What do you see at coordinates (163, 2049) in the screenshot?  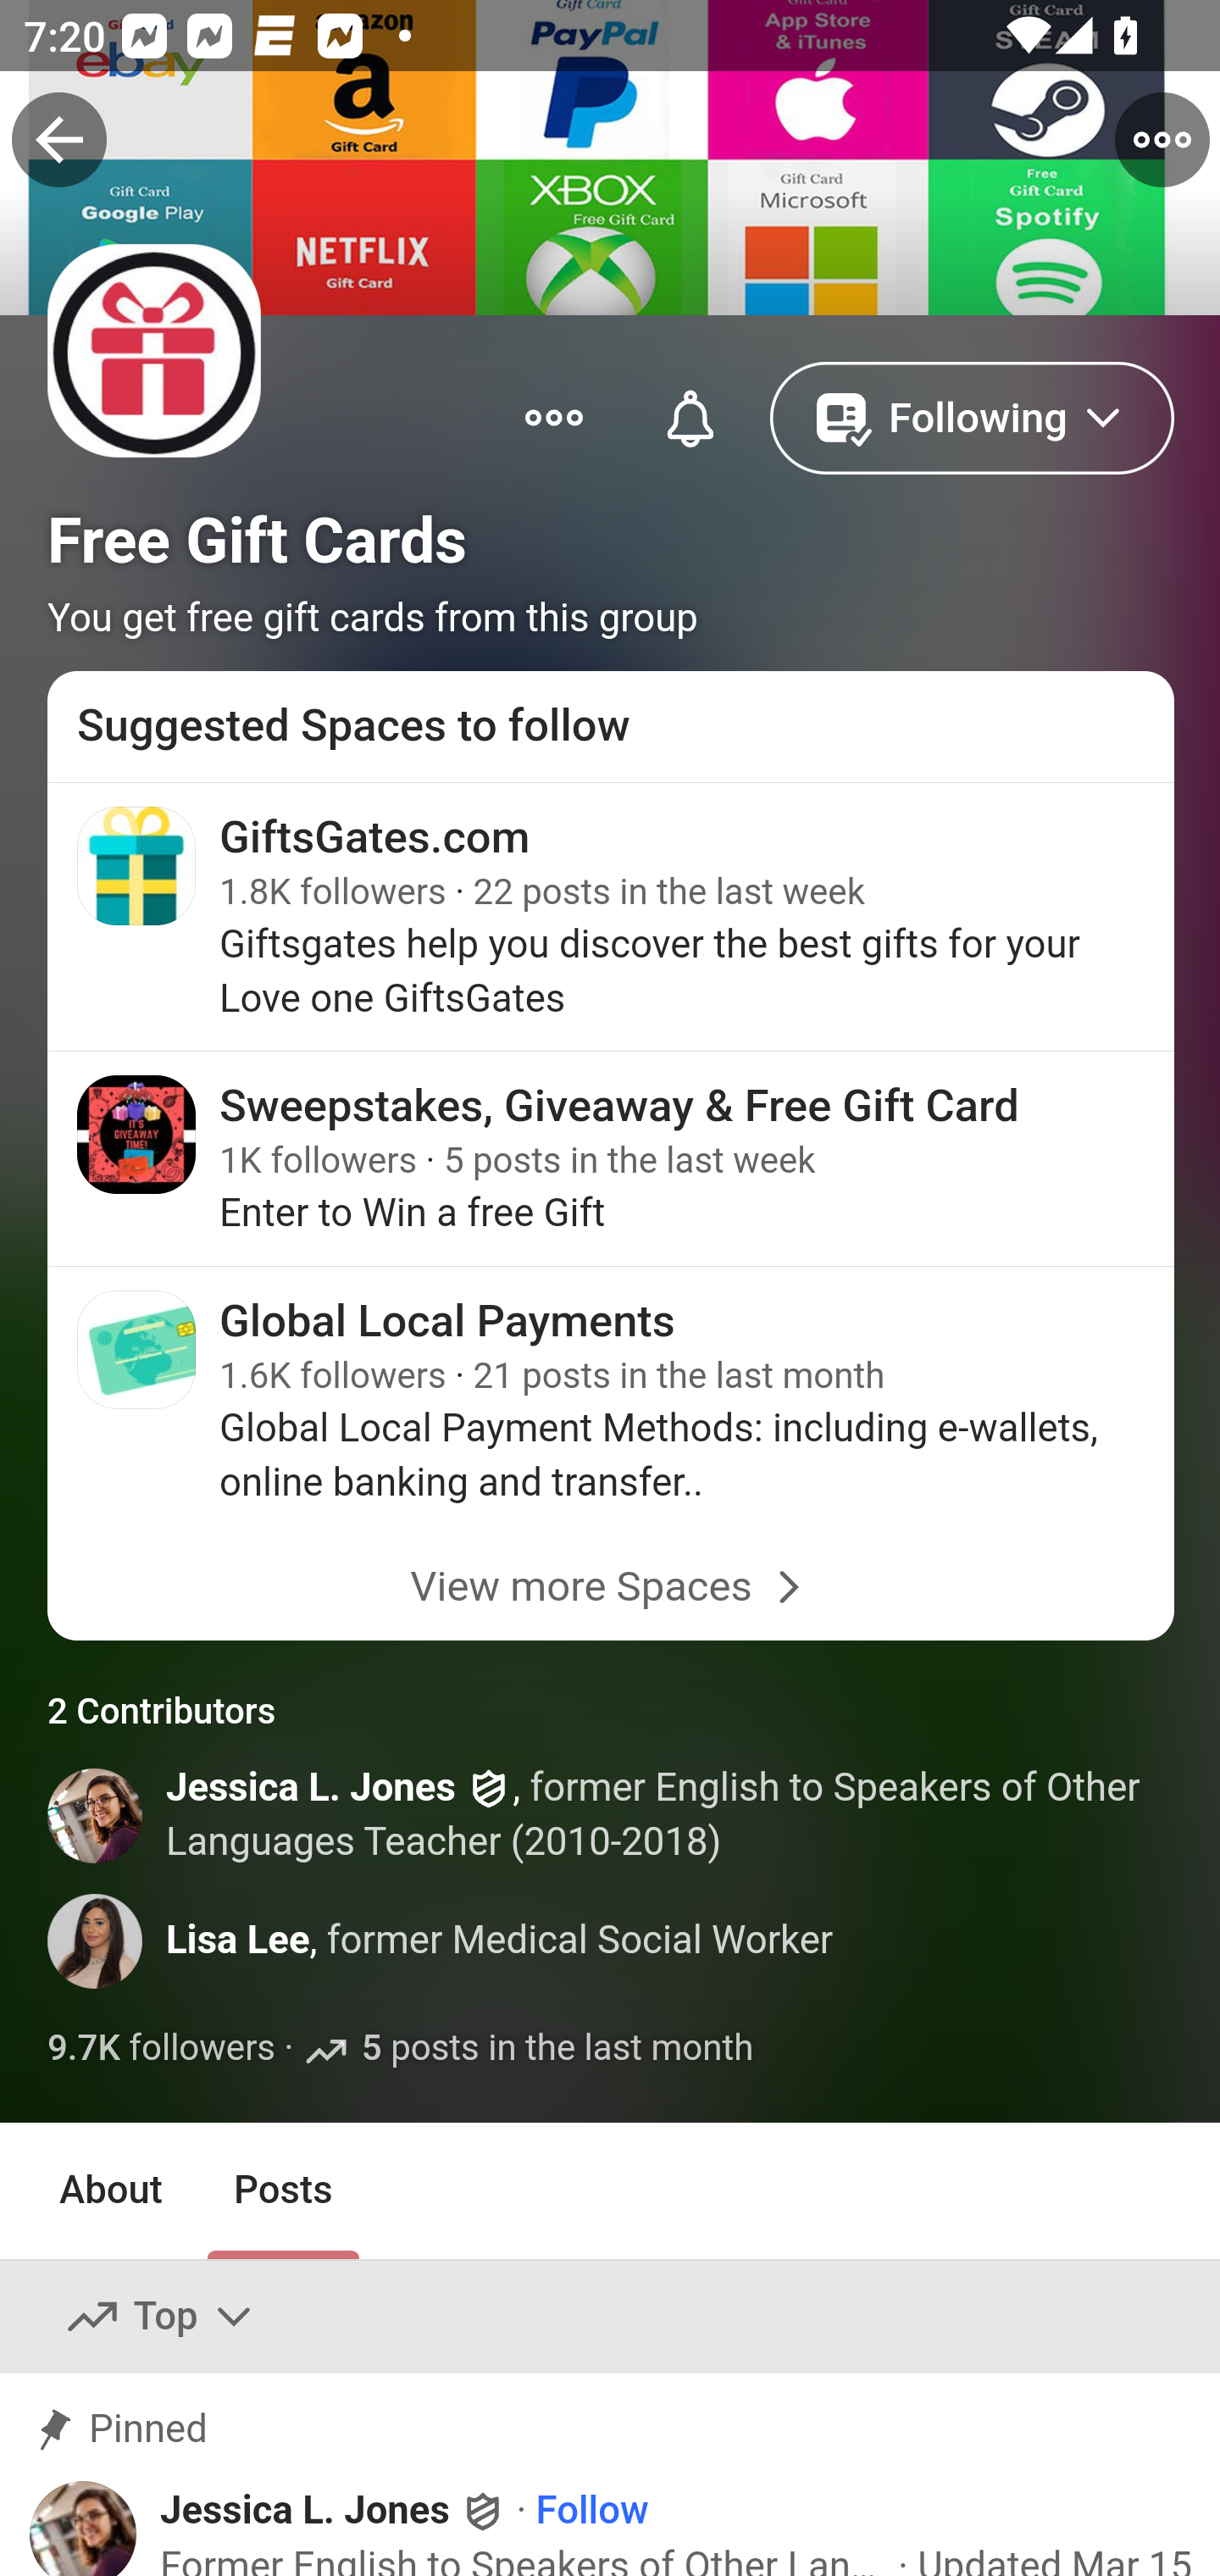 I see `9.7K followers` at bounding box center [163, 2049].